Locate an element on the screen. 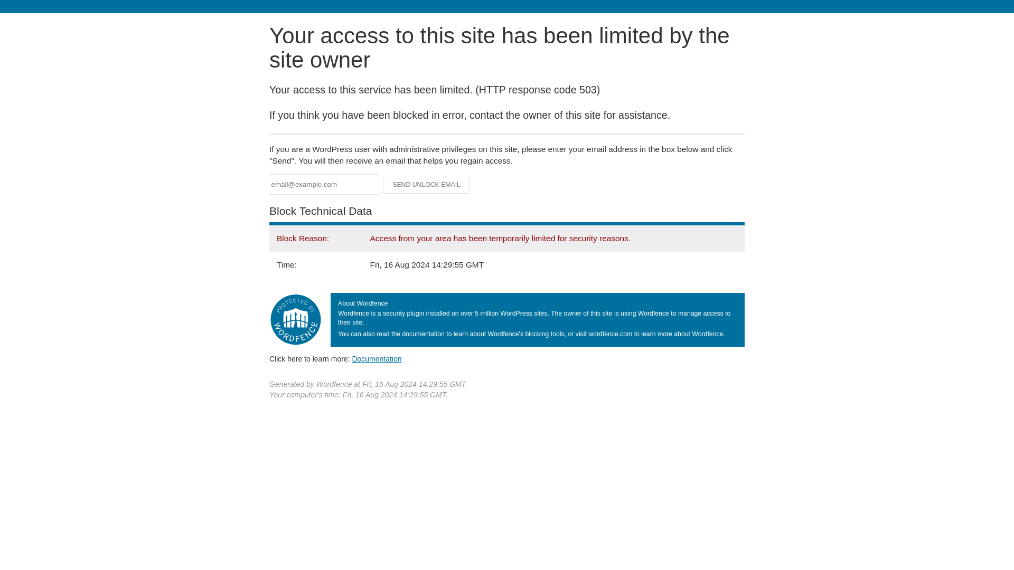 Image resolution: width=1014 pixels, height=570 pixels. Documentation is located at coordinates (377, 358).